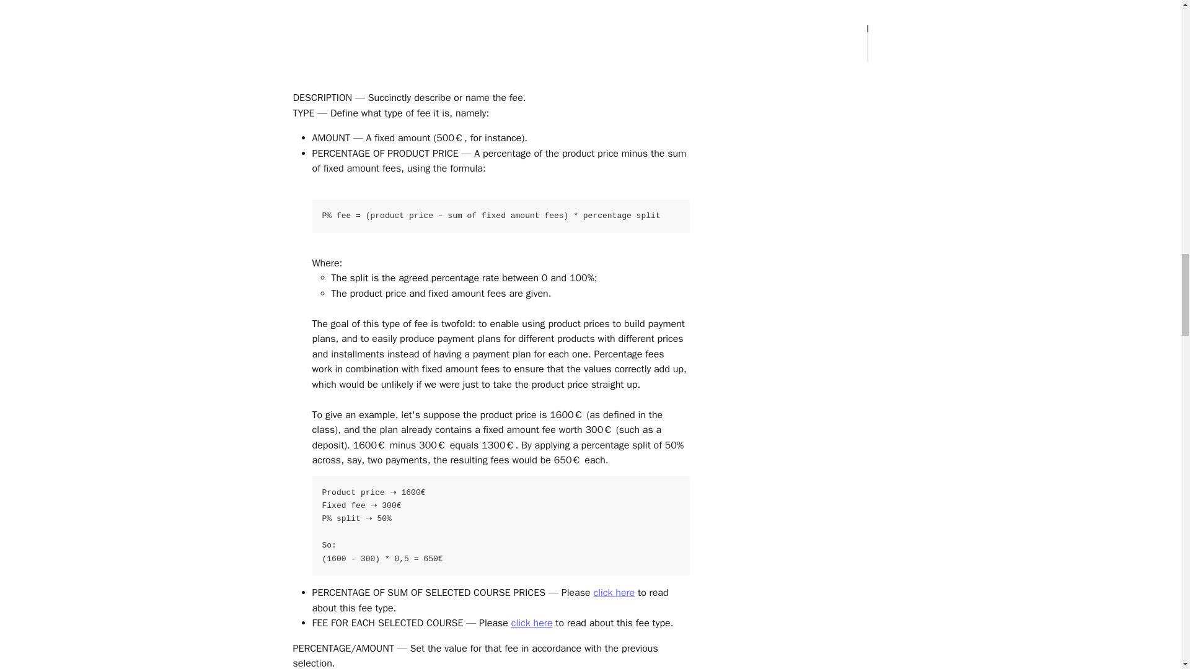  I want to click on click here, so click(532, 623).